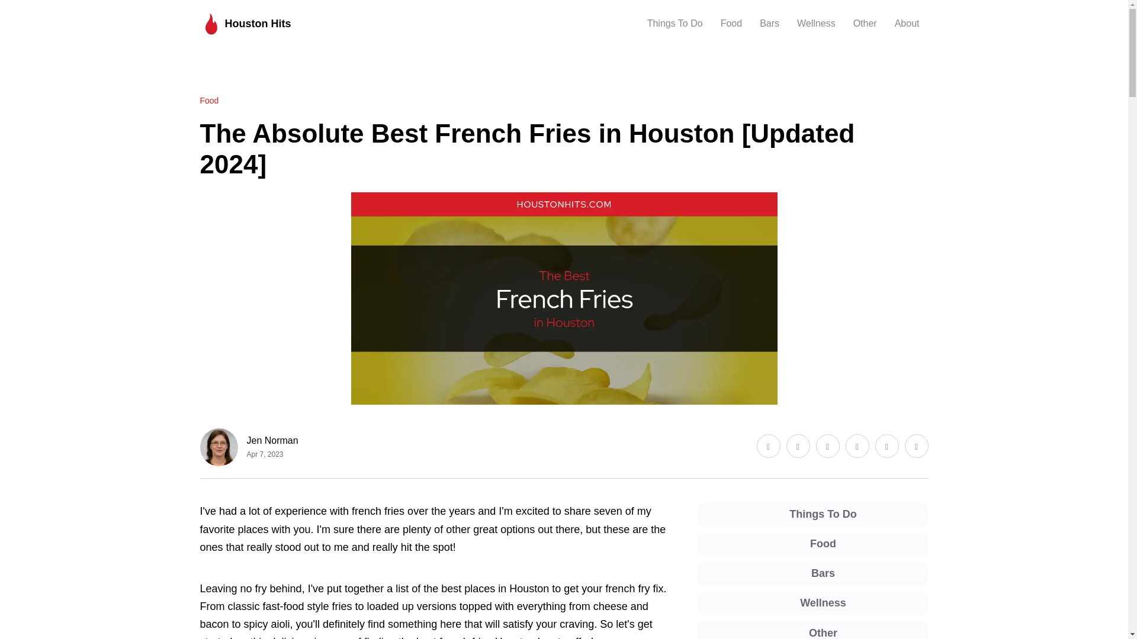 This screenshot has width=1137, height=639. Describe the element at coordinates (272, 440) in the screenshot. I see `Jen Norman` at that location.